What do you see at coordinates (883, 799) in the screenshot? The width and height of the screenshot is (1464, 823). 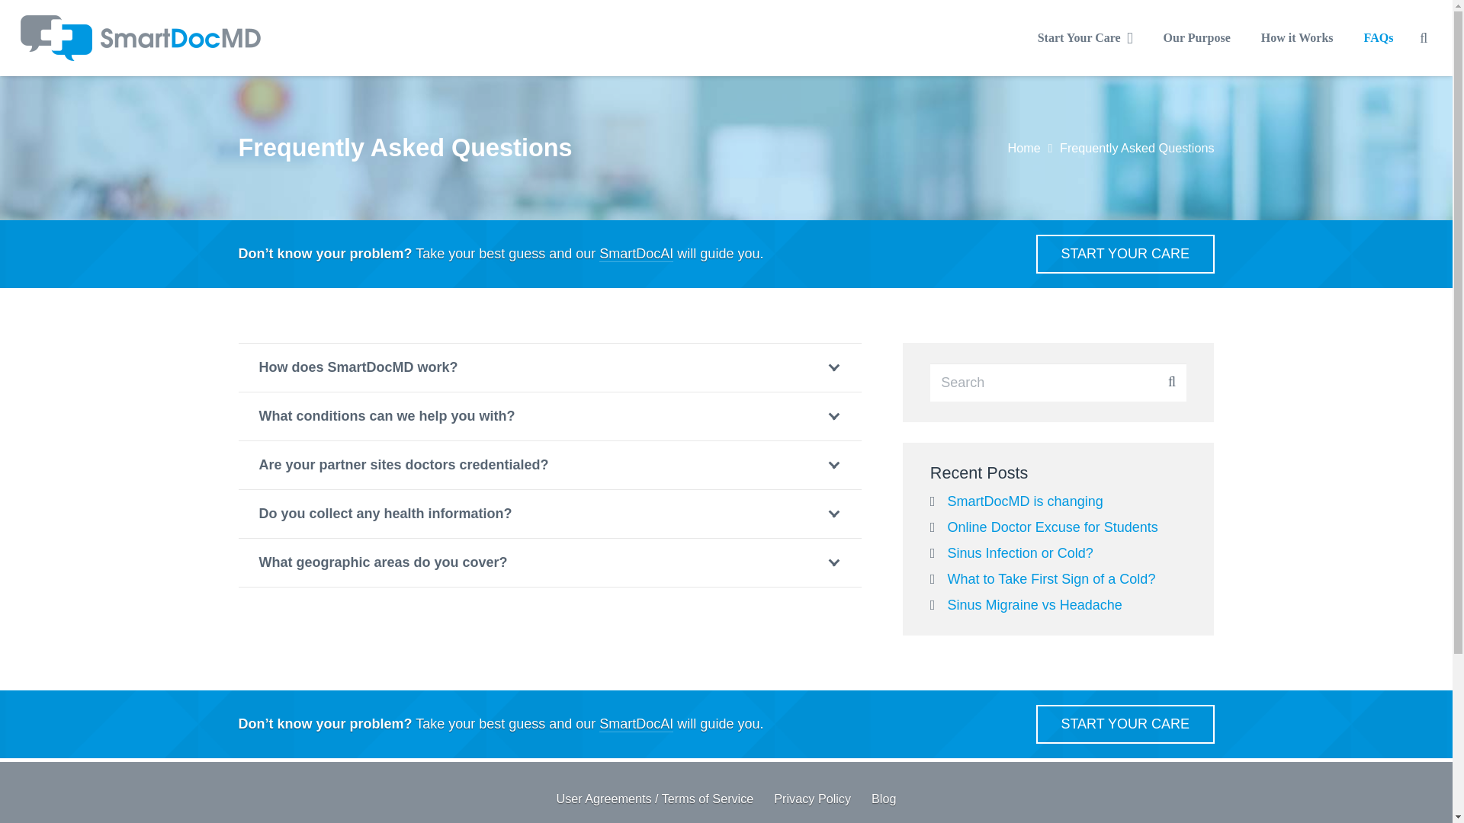 I see `Blog` at bounding box center [883, 799].